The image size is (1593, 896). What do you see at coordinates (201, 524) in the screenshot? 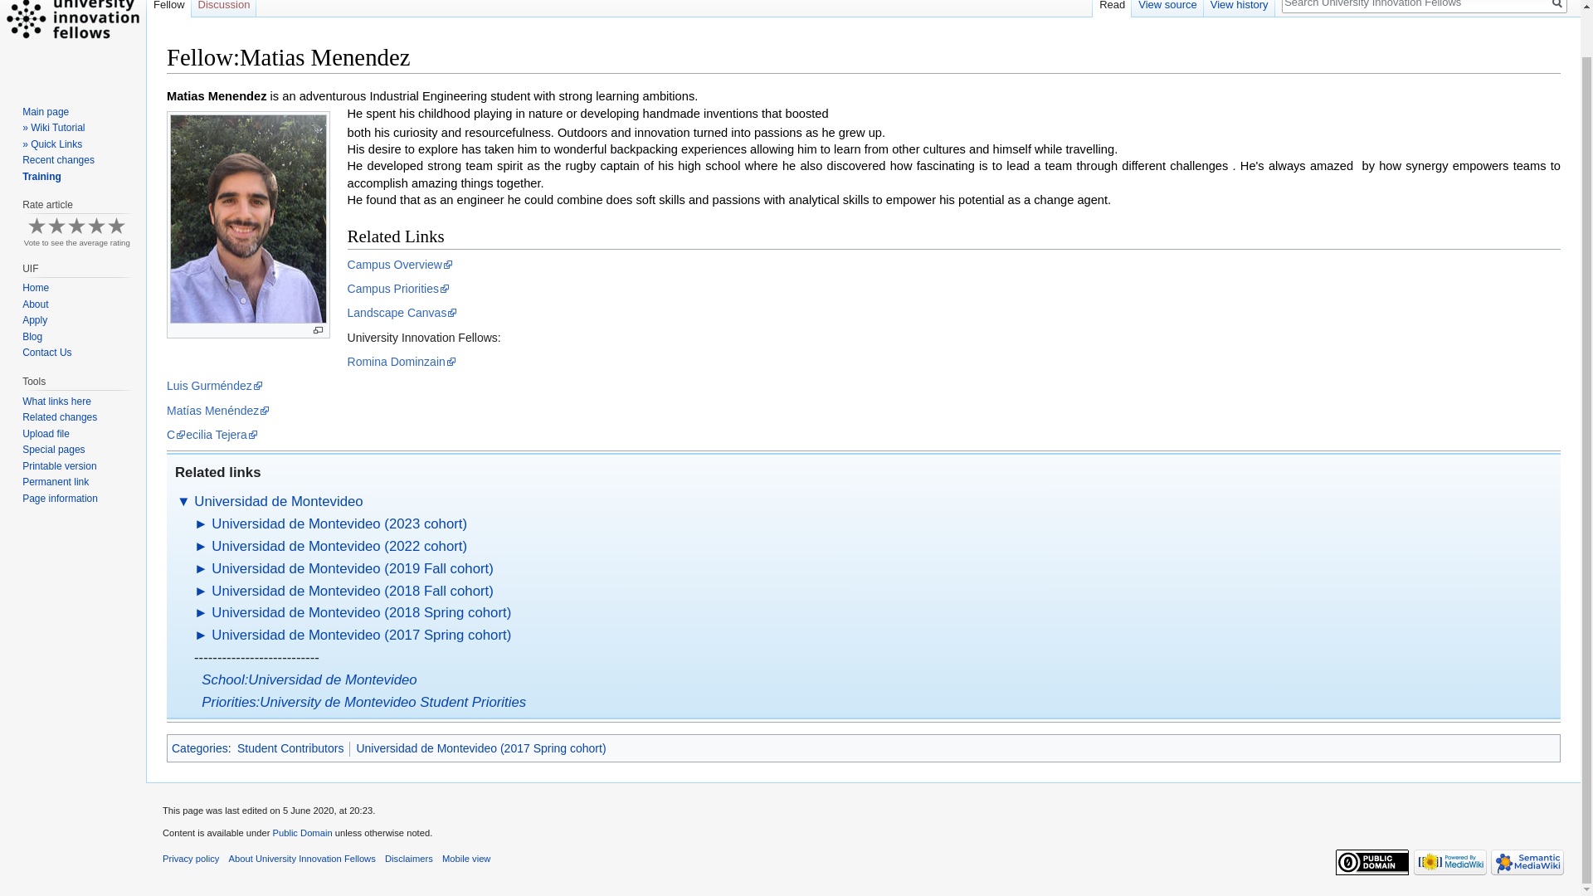
I see `expand` at bounding box center [201, 524].